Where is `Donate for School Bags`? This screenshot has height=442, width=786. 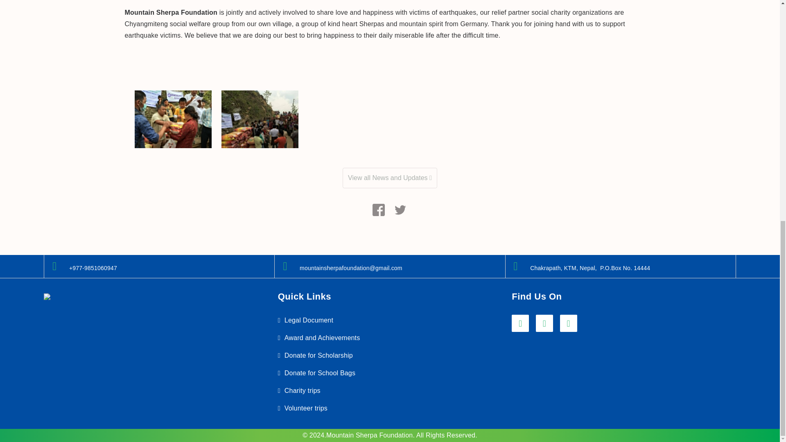 Donate for School Bags is located at coordinates (320, 373).